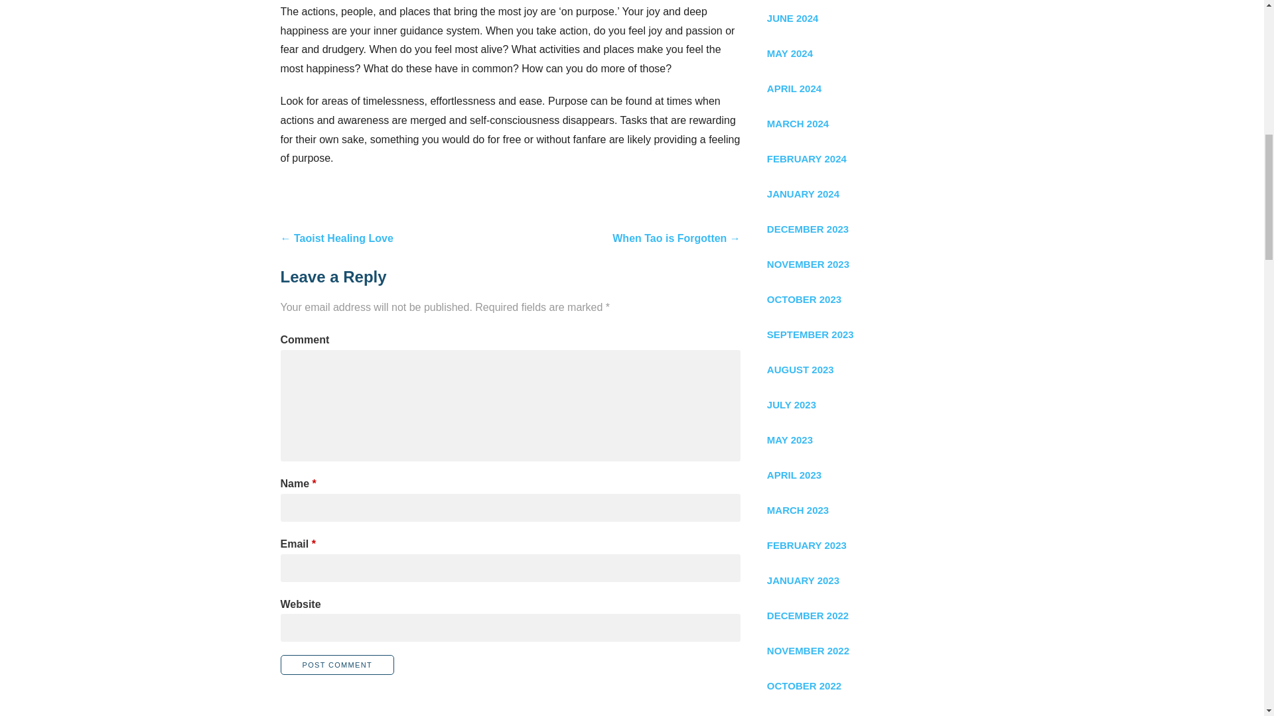  I want to click on AUGUST 2023, so click(875, 370).